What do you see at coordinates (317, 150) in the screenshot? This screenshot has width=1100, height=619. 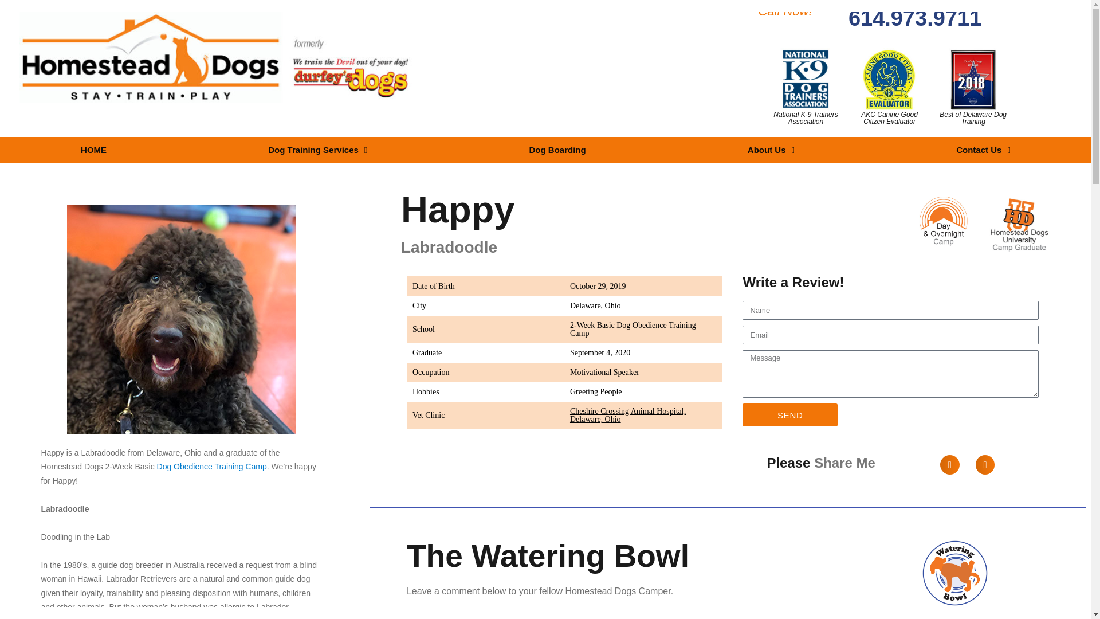 I see `Dog Training Services` at bounding box center [317, 150].